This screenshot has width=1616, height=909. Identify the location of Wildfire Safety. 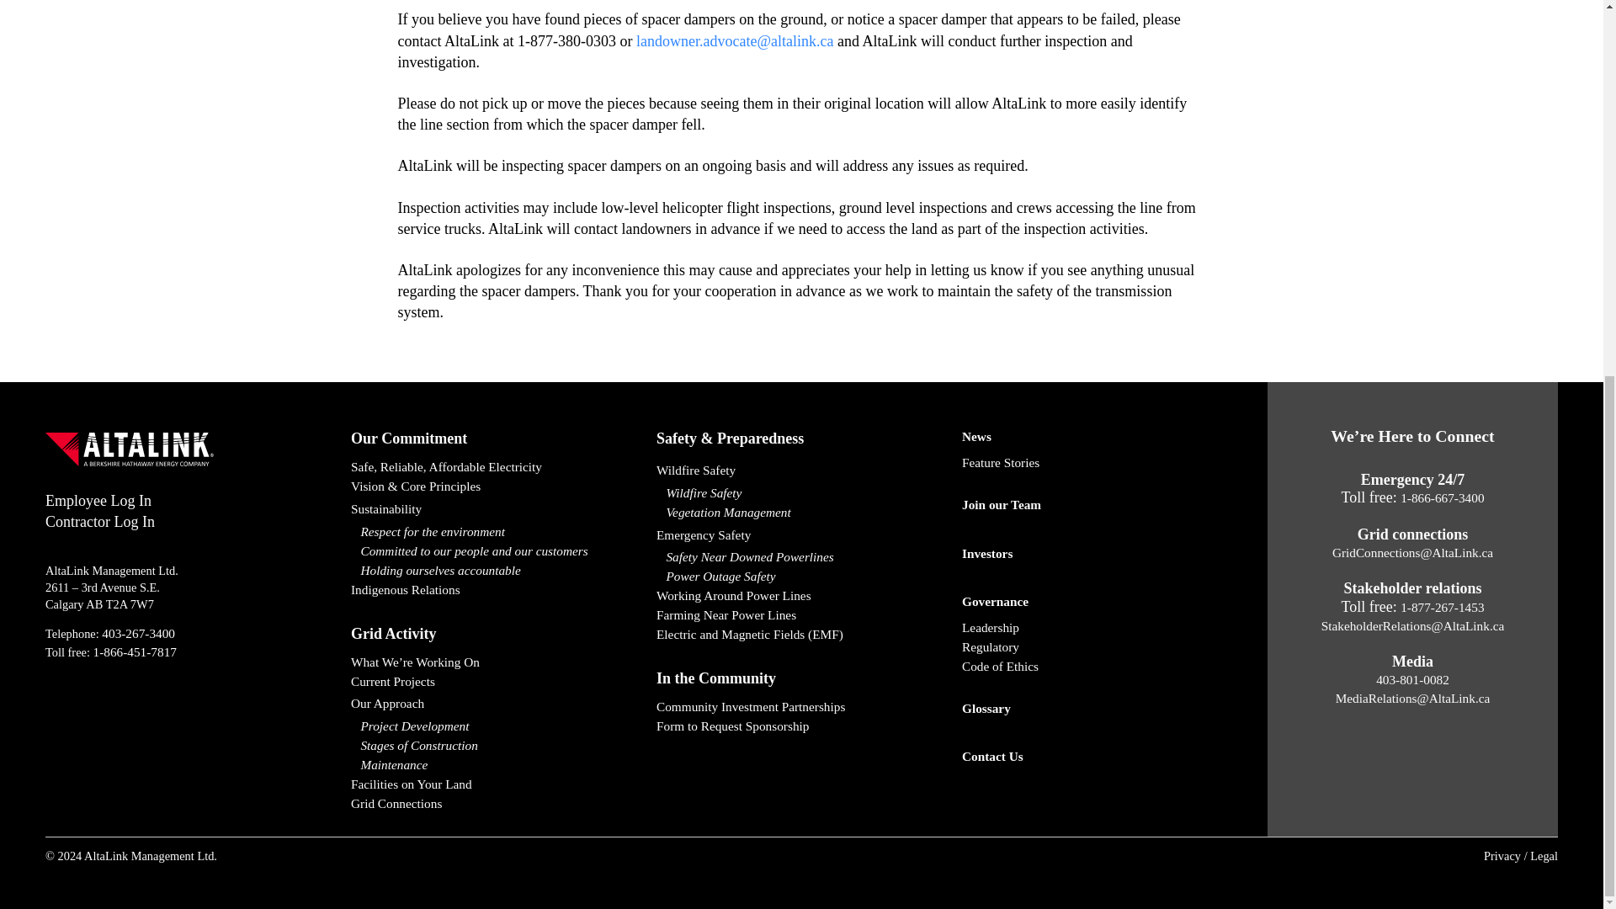
(801, 493).